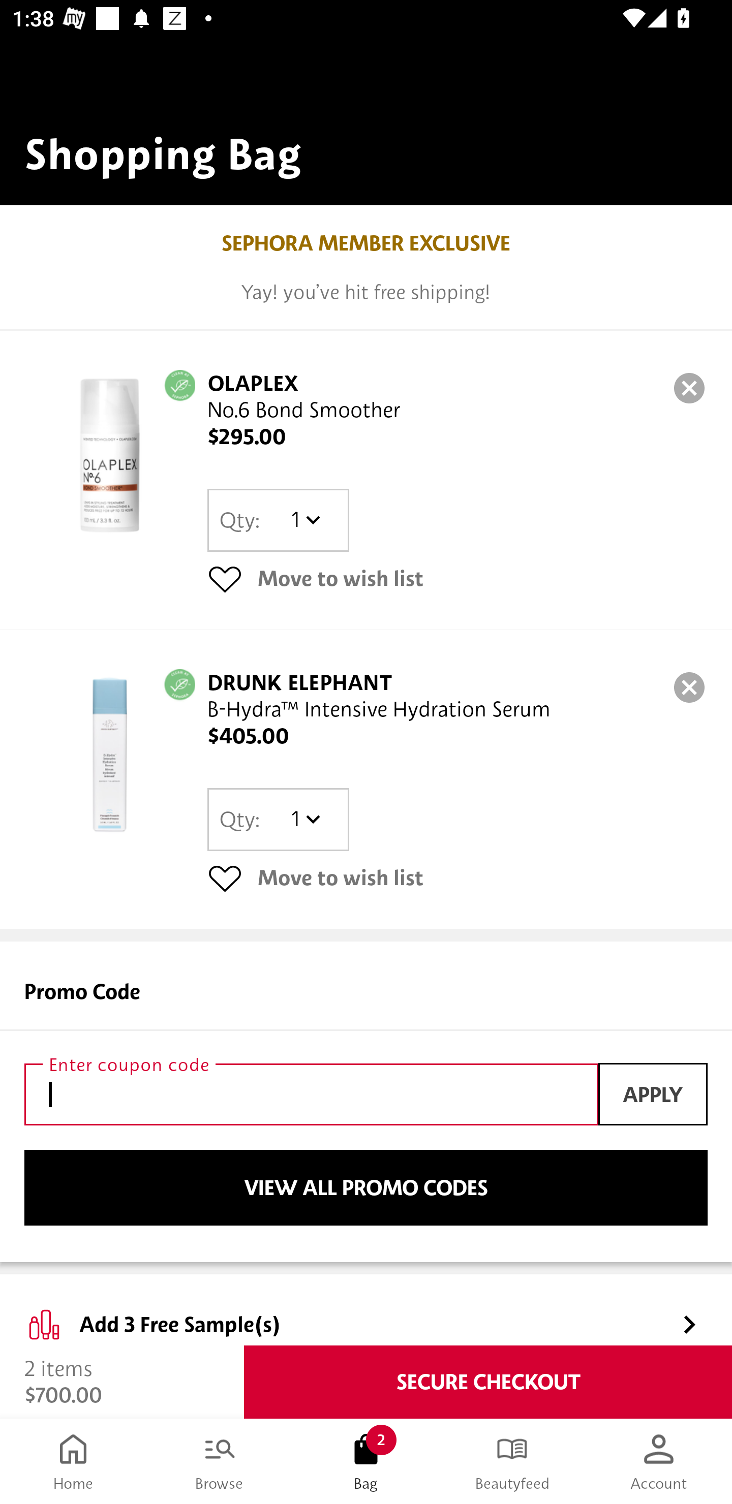 Image resolution: width=732 pixels, height=1504 pixels. What do you see at coordinates (488, 1382) in the screenshot?
I see `SECURE CHECKOUT` at bounding box center [488, 1382].